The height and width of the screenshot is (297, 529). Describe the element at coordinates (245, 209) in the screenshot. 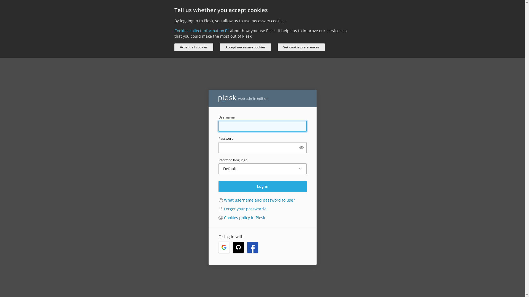

I see `Forgot your password?` at that location.